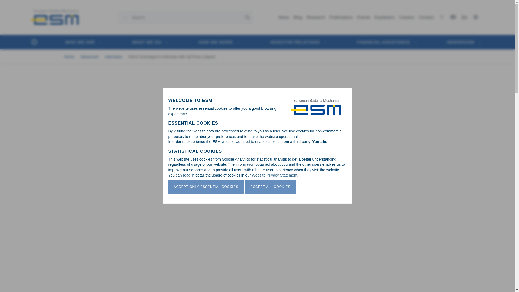 This screenshot has height=292, width=519. Describe the element at coordinates (385, 17) in the screenshot. I see `Explainers` at that location.